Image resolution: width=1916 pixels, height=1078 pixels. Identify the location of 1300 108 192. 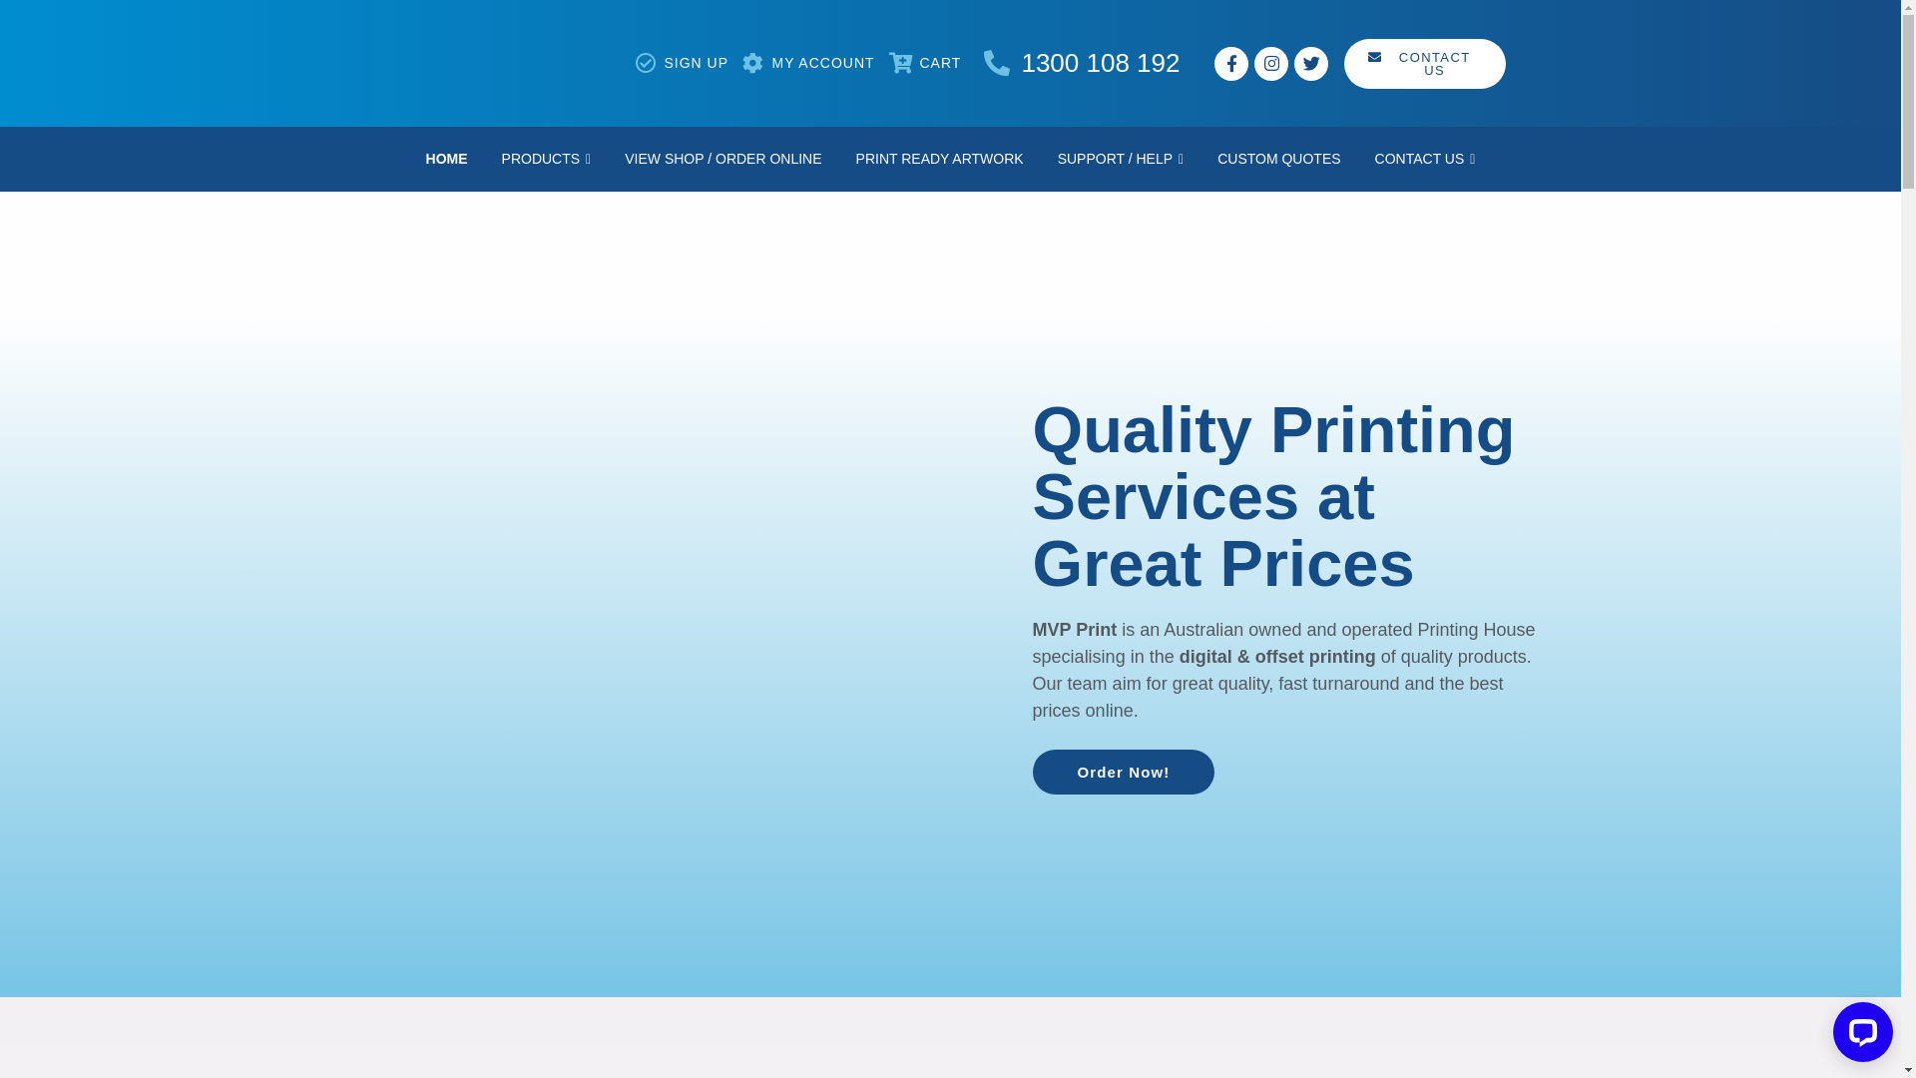
(1092, 64).